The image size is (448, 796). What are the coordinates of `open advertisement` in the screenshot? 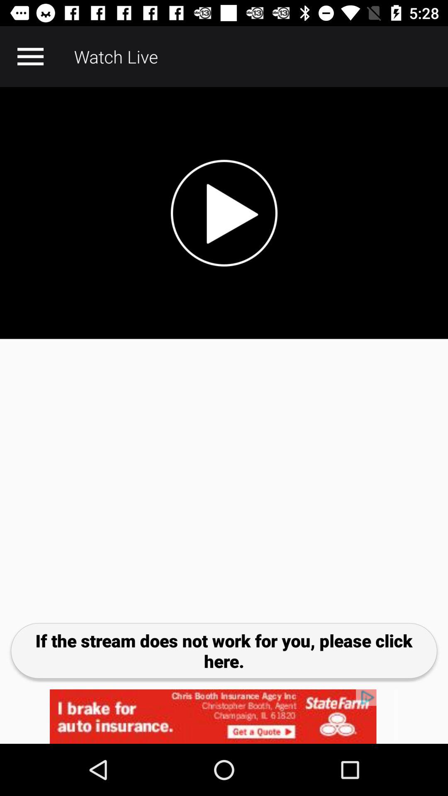 It's located at (224, 716).